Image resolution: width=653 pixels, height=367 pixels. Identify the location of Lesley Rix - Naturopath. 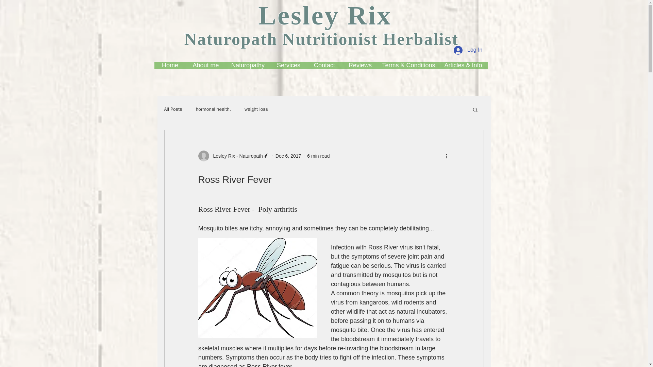
(233, 156).